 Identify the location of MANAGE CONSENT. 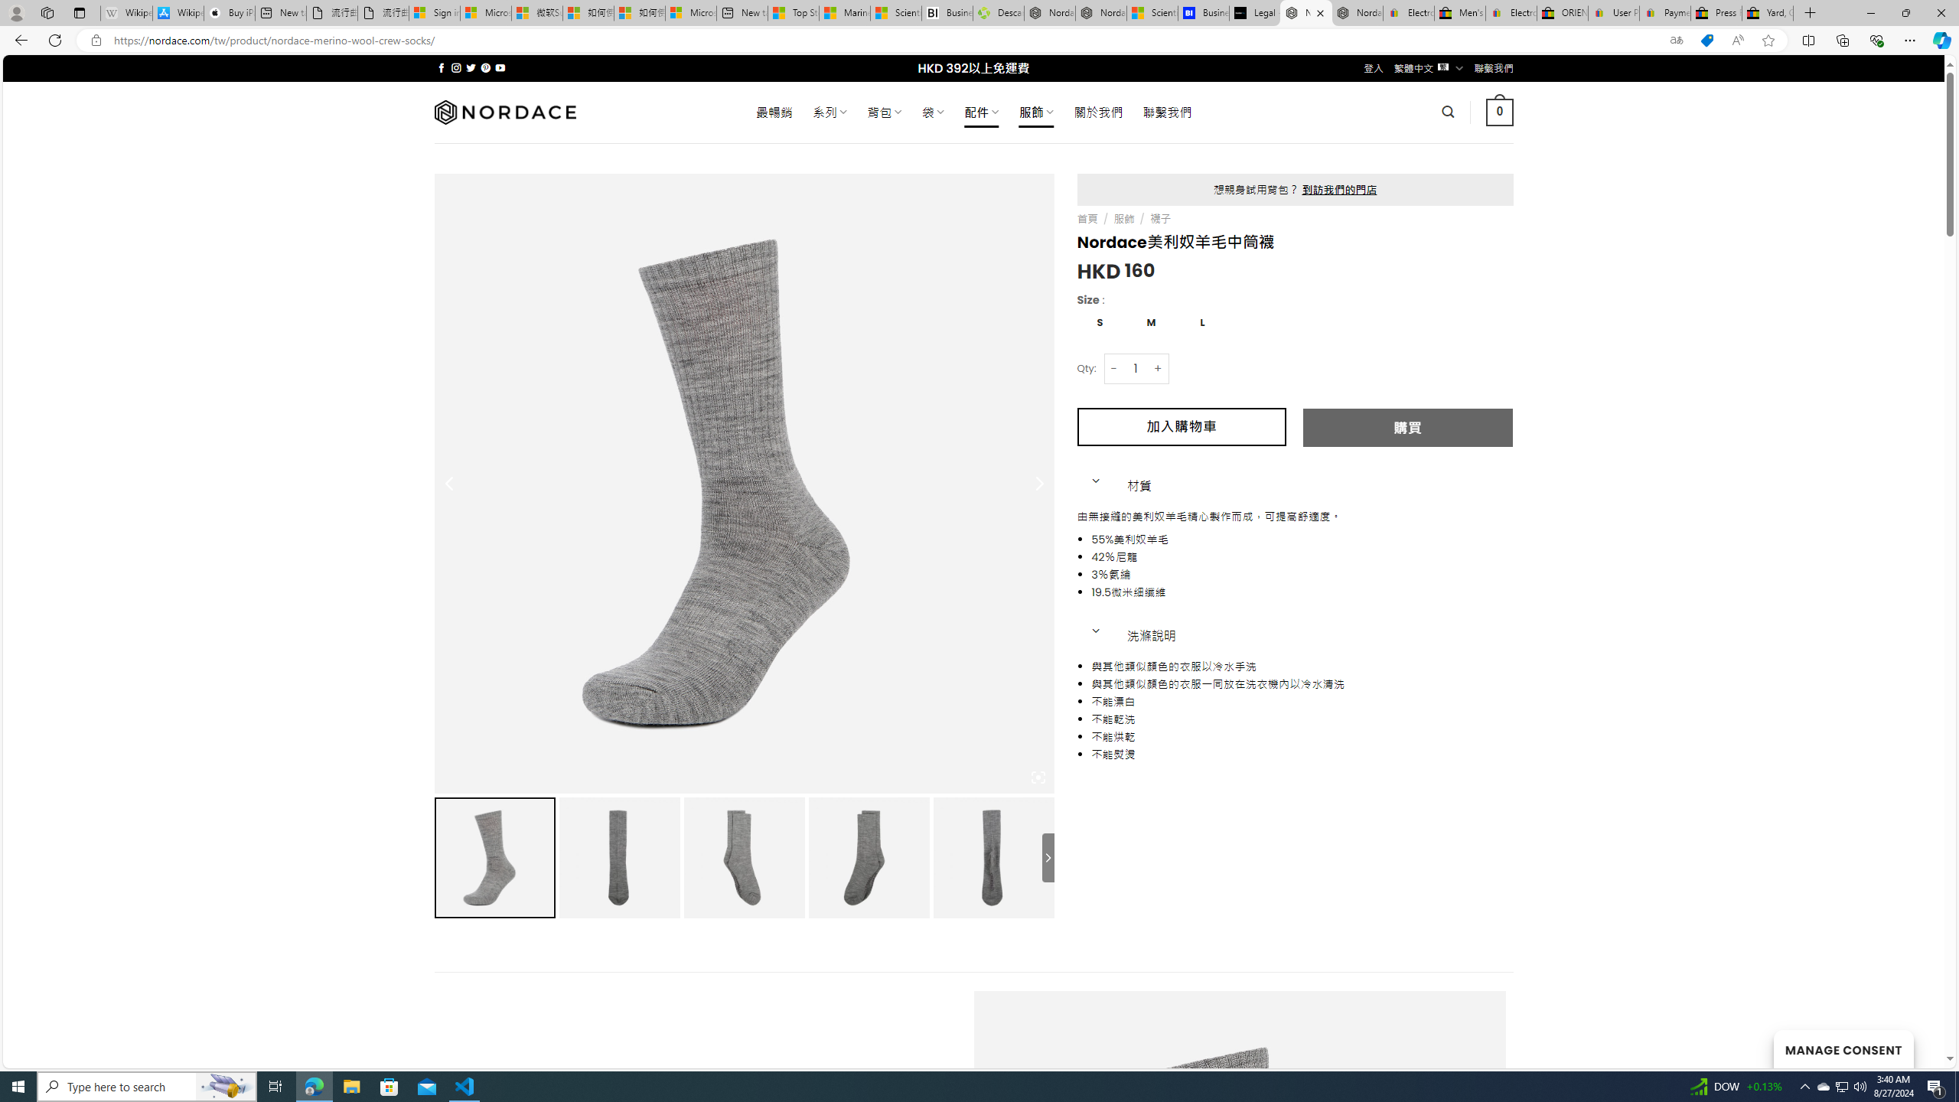
(1843, 1048).